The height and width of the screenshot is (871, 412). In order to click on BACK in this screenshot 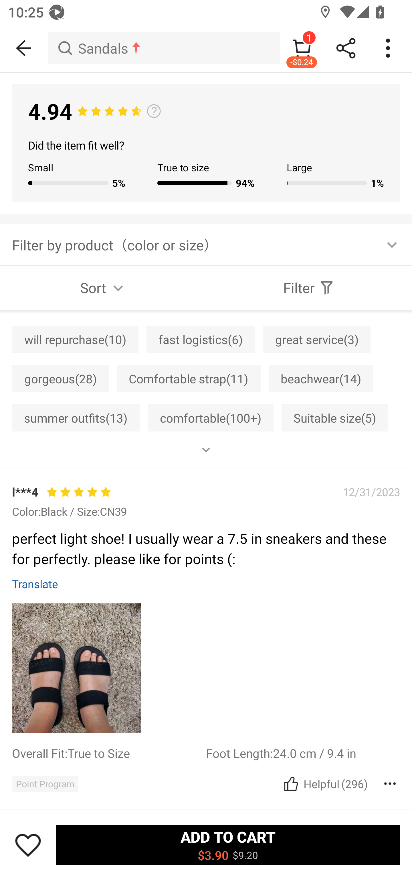, I will do `click(24, 48)`.